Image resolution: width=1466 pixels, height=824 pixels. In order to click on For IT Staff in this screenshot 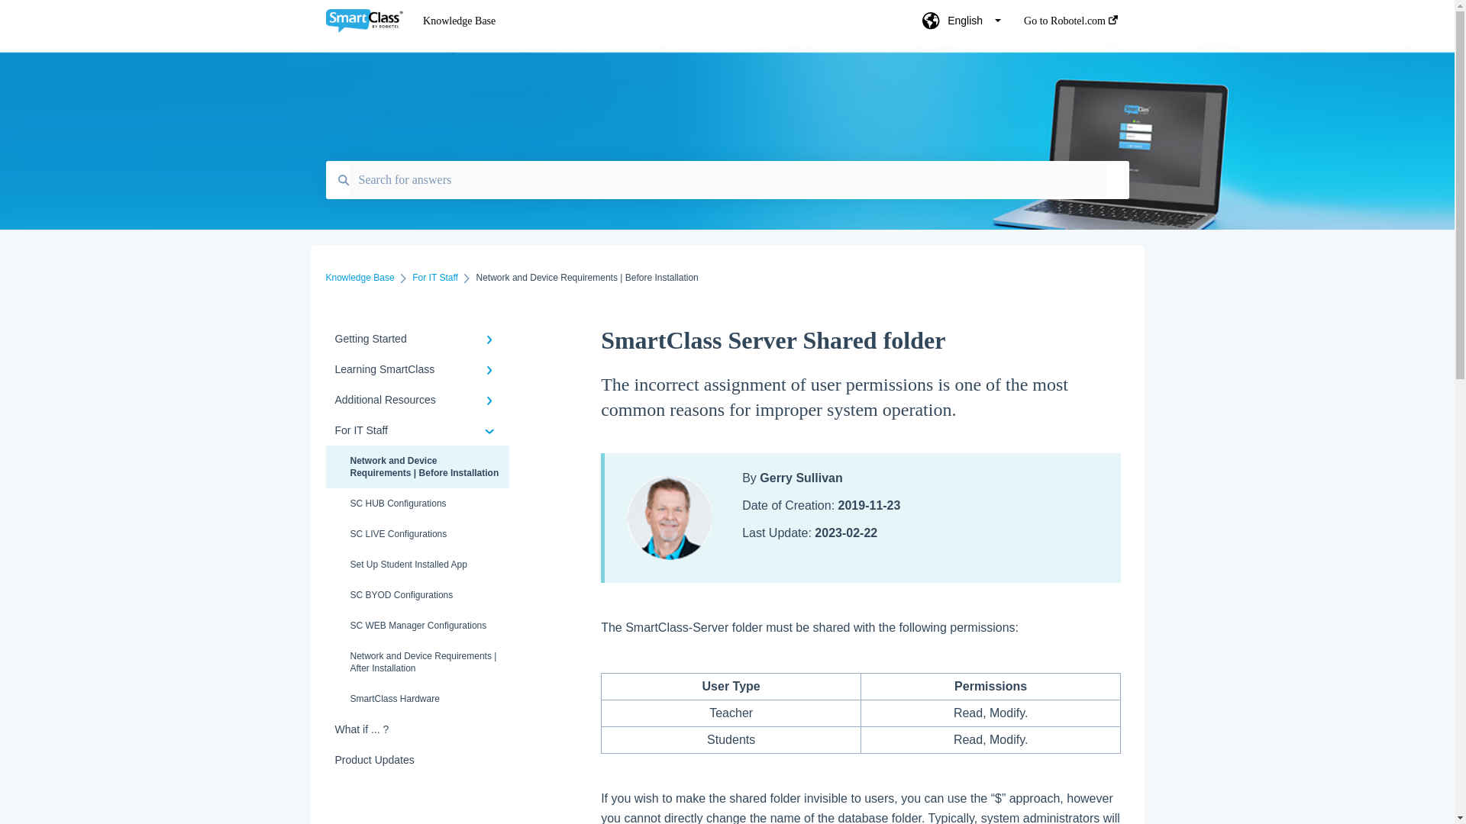, I will do `click(434, 278)`.